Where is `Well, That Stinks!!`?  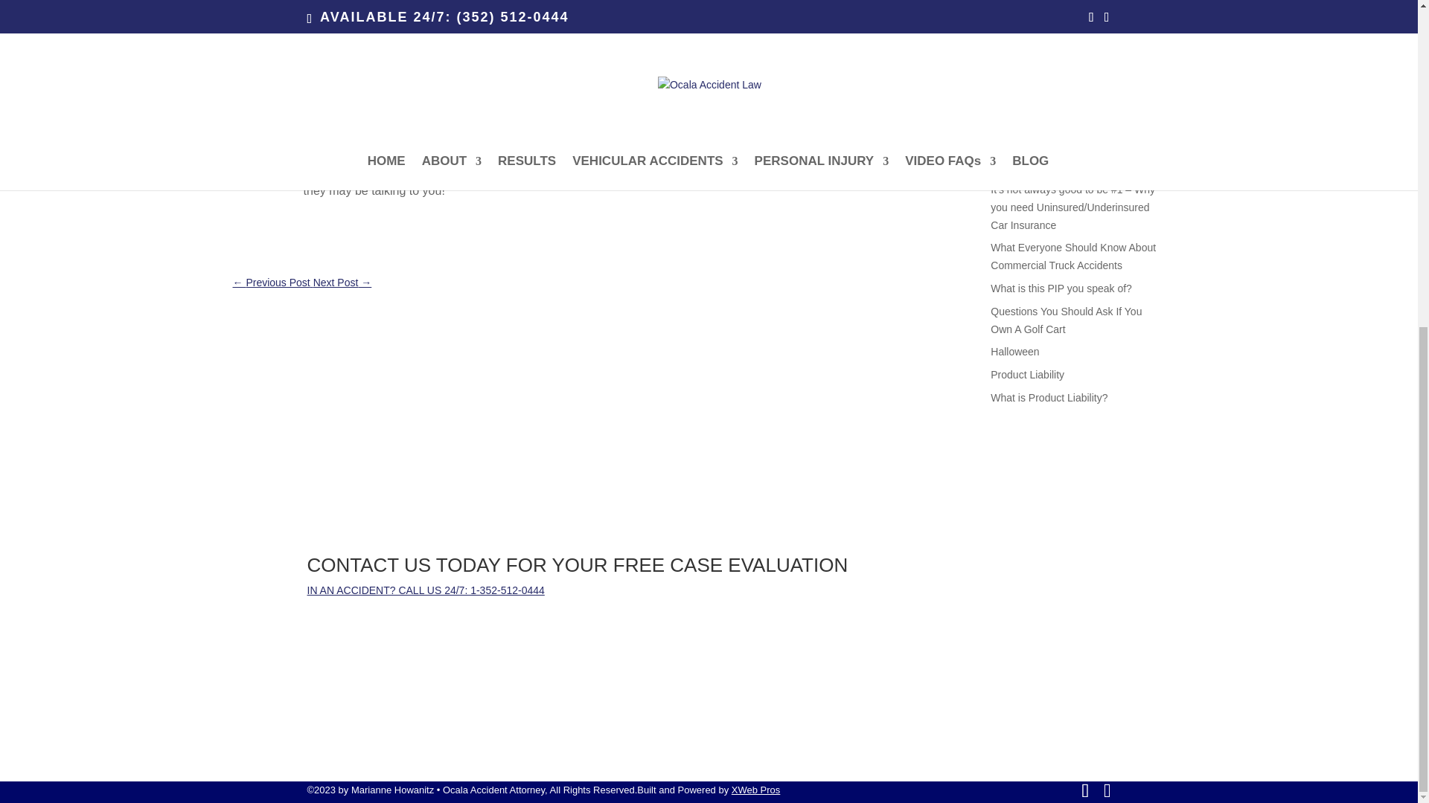
Well, That Stinks!! is located at coordinates (1032, 2).